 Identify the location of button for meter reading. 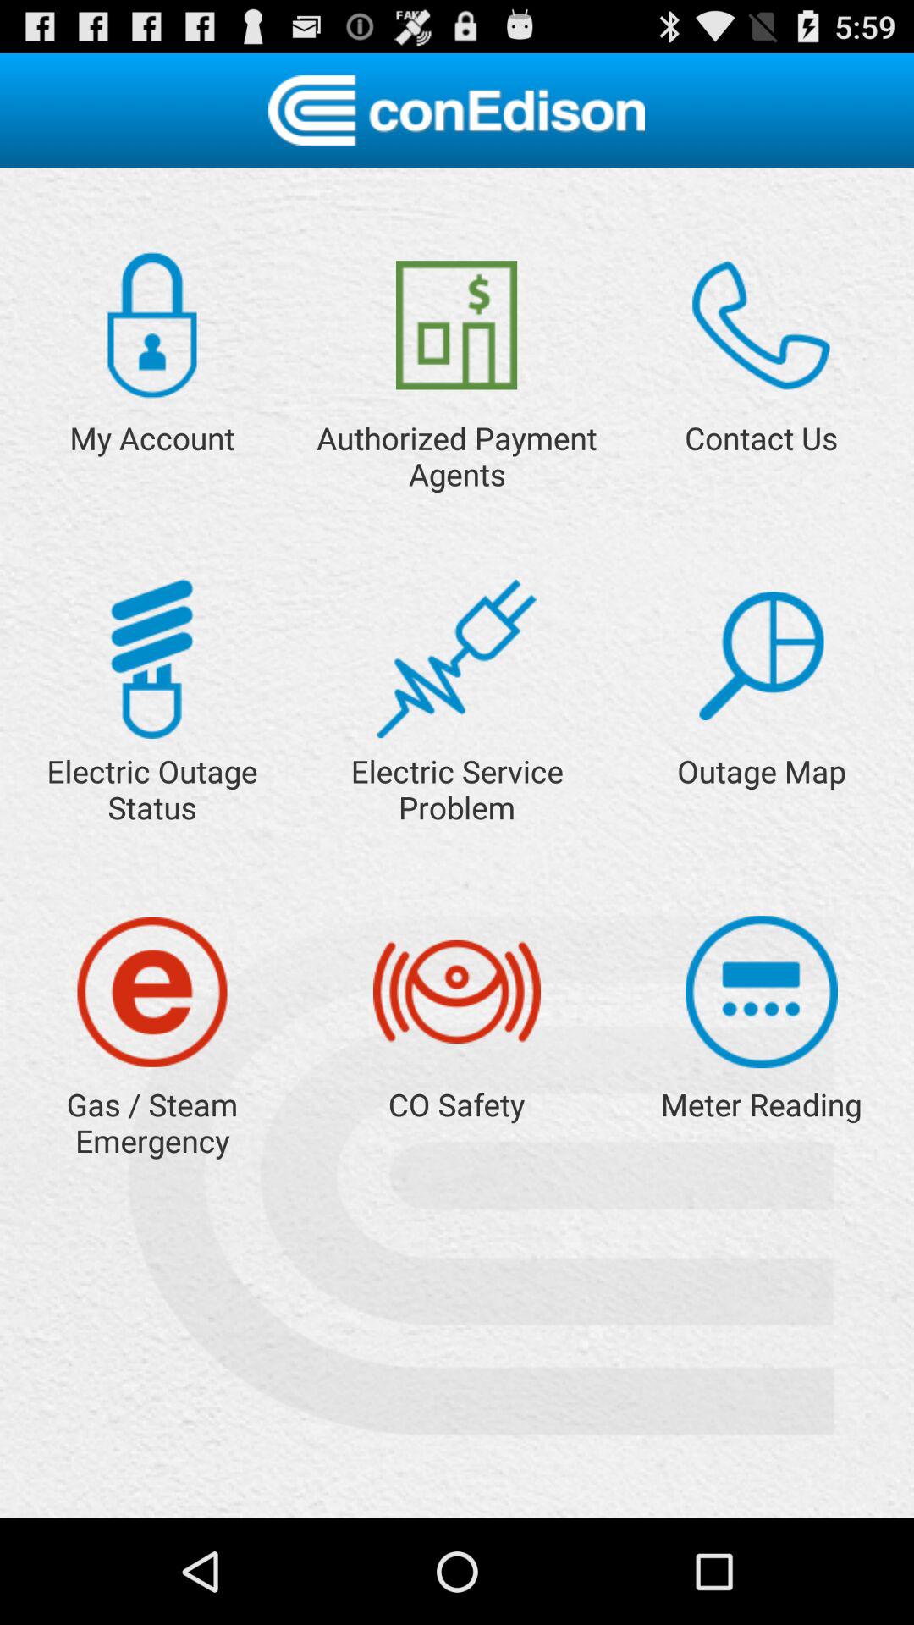
(762, 992).